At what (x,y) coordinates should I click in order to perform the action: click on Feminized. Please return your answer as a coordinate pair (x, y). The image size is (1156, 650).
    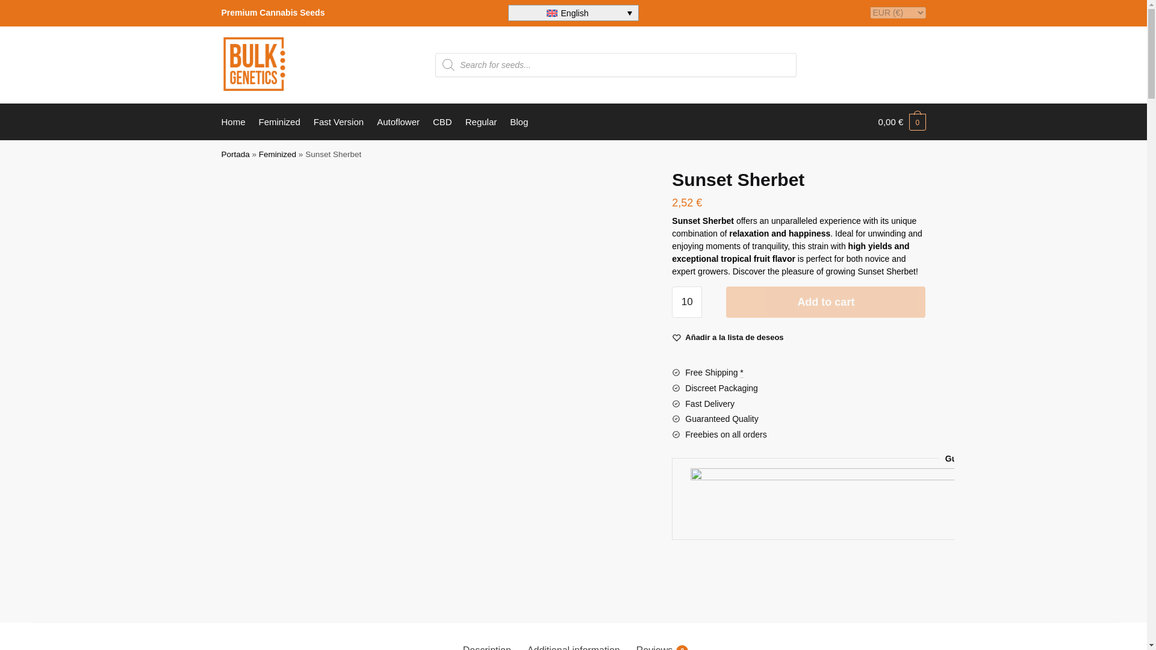
    Looking at the image, I should click on (487, 643).